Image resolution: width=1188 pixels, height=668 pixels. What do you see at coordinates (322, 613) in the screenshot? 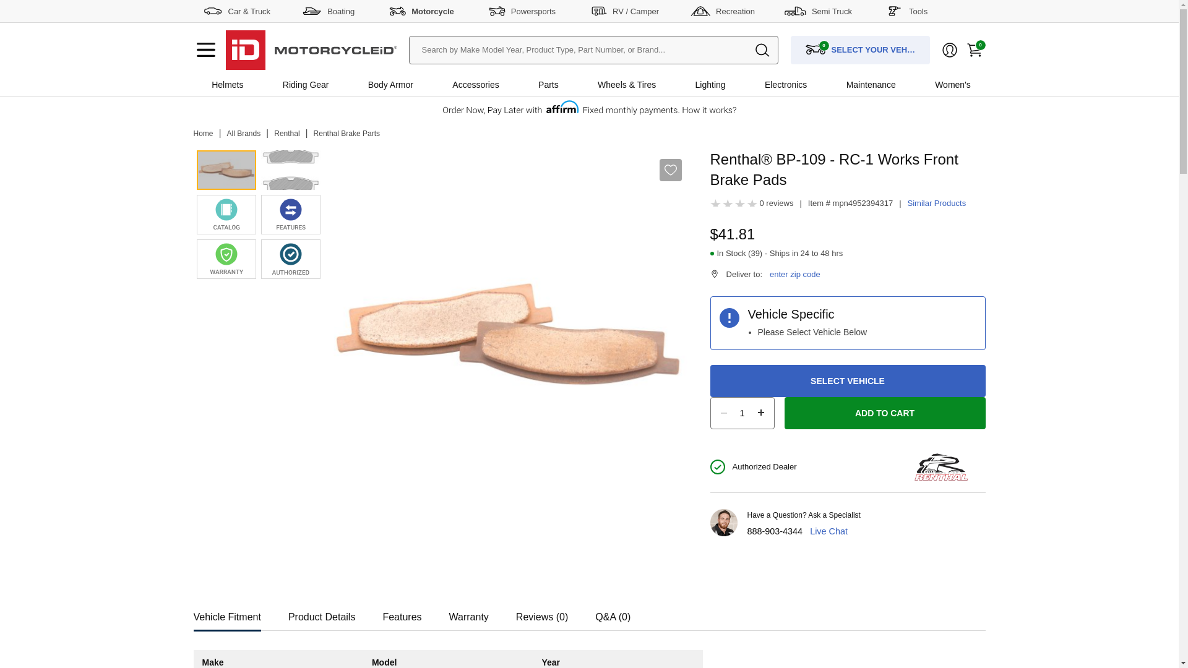
I see `Product Details` at bounding box center [322, 613].